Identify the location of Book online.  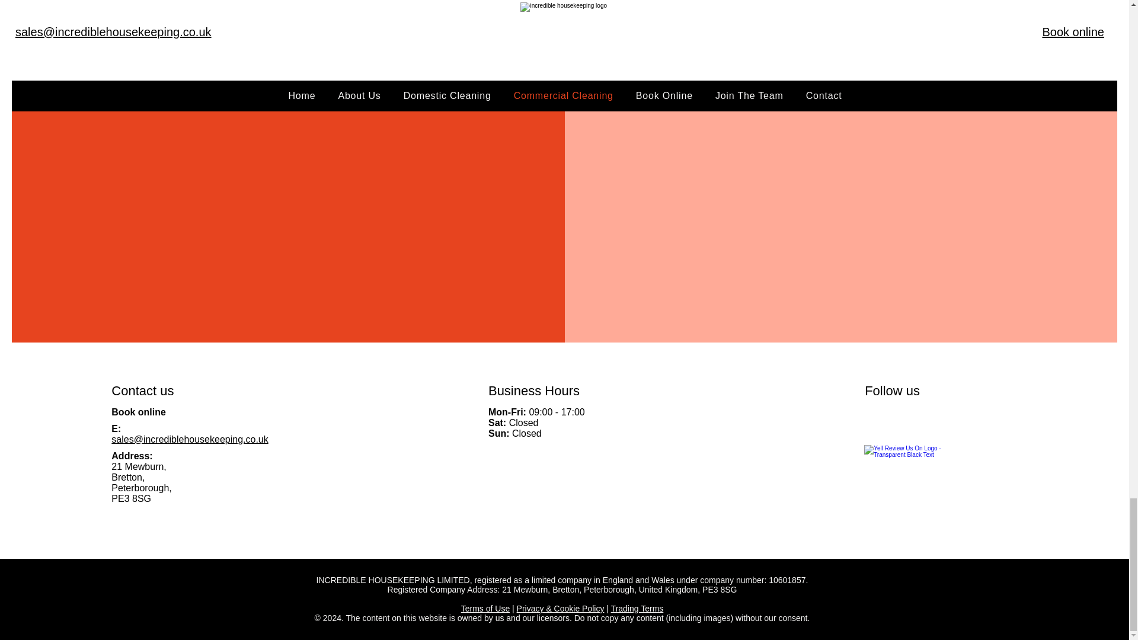
(139, 412).